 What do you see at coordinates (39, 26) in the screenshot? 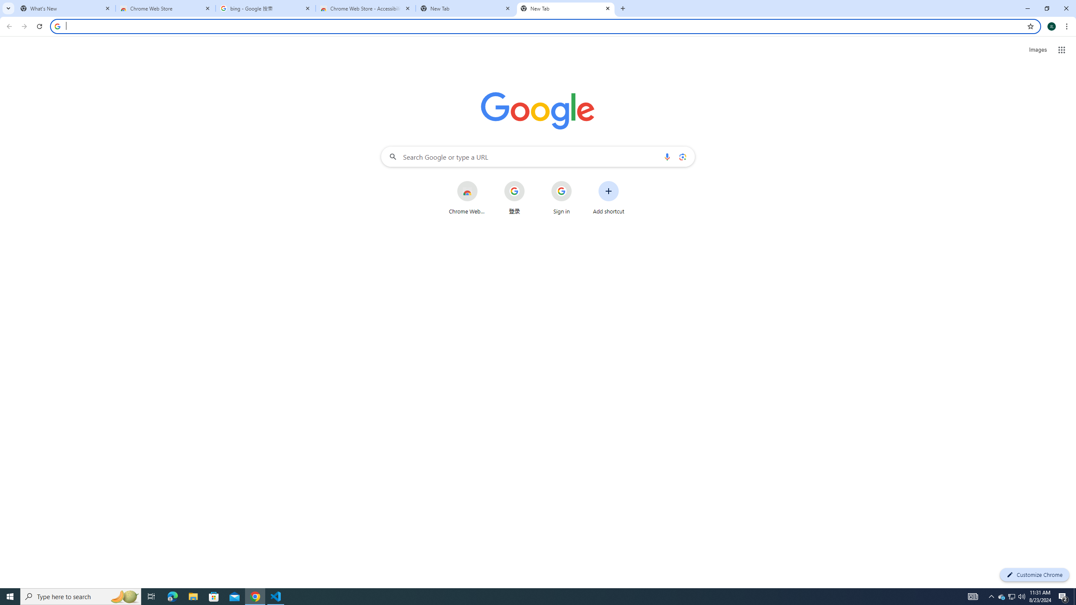
I see `Reload` at bounding box center [39, 26].